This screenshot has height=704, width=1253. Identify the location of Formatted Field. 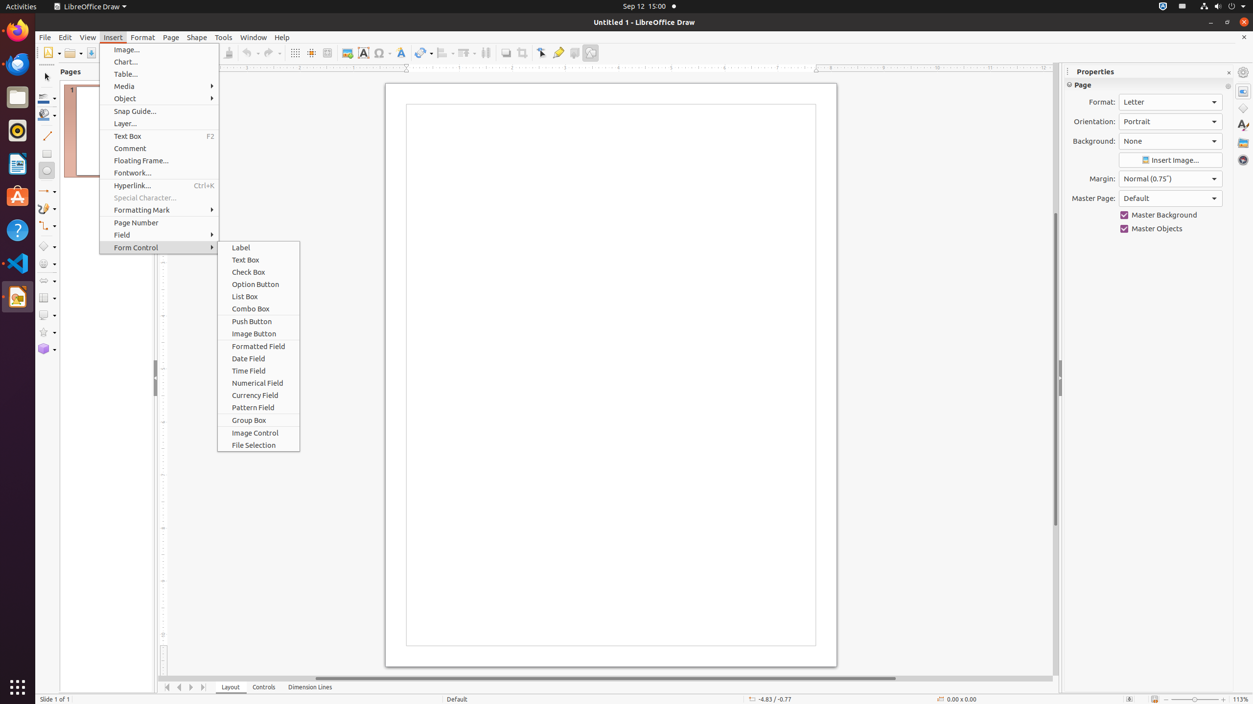
(258, 346).